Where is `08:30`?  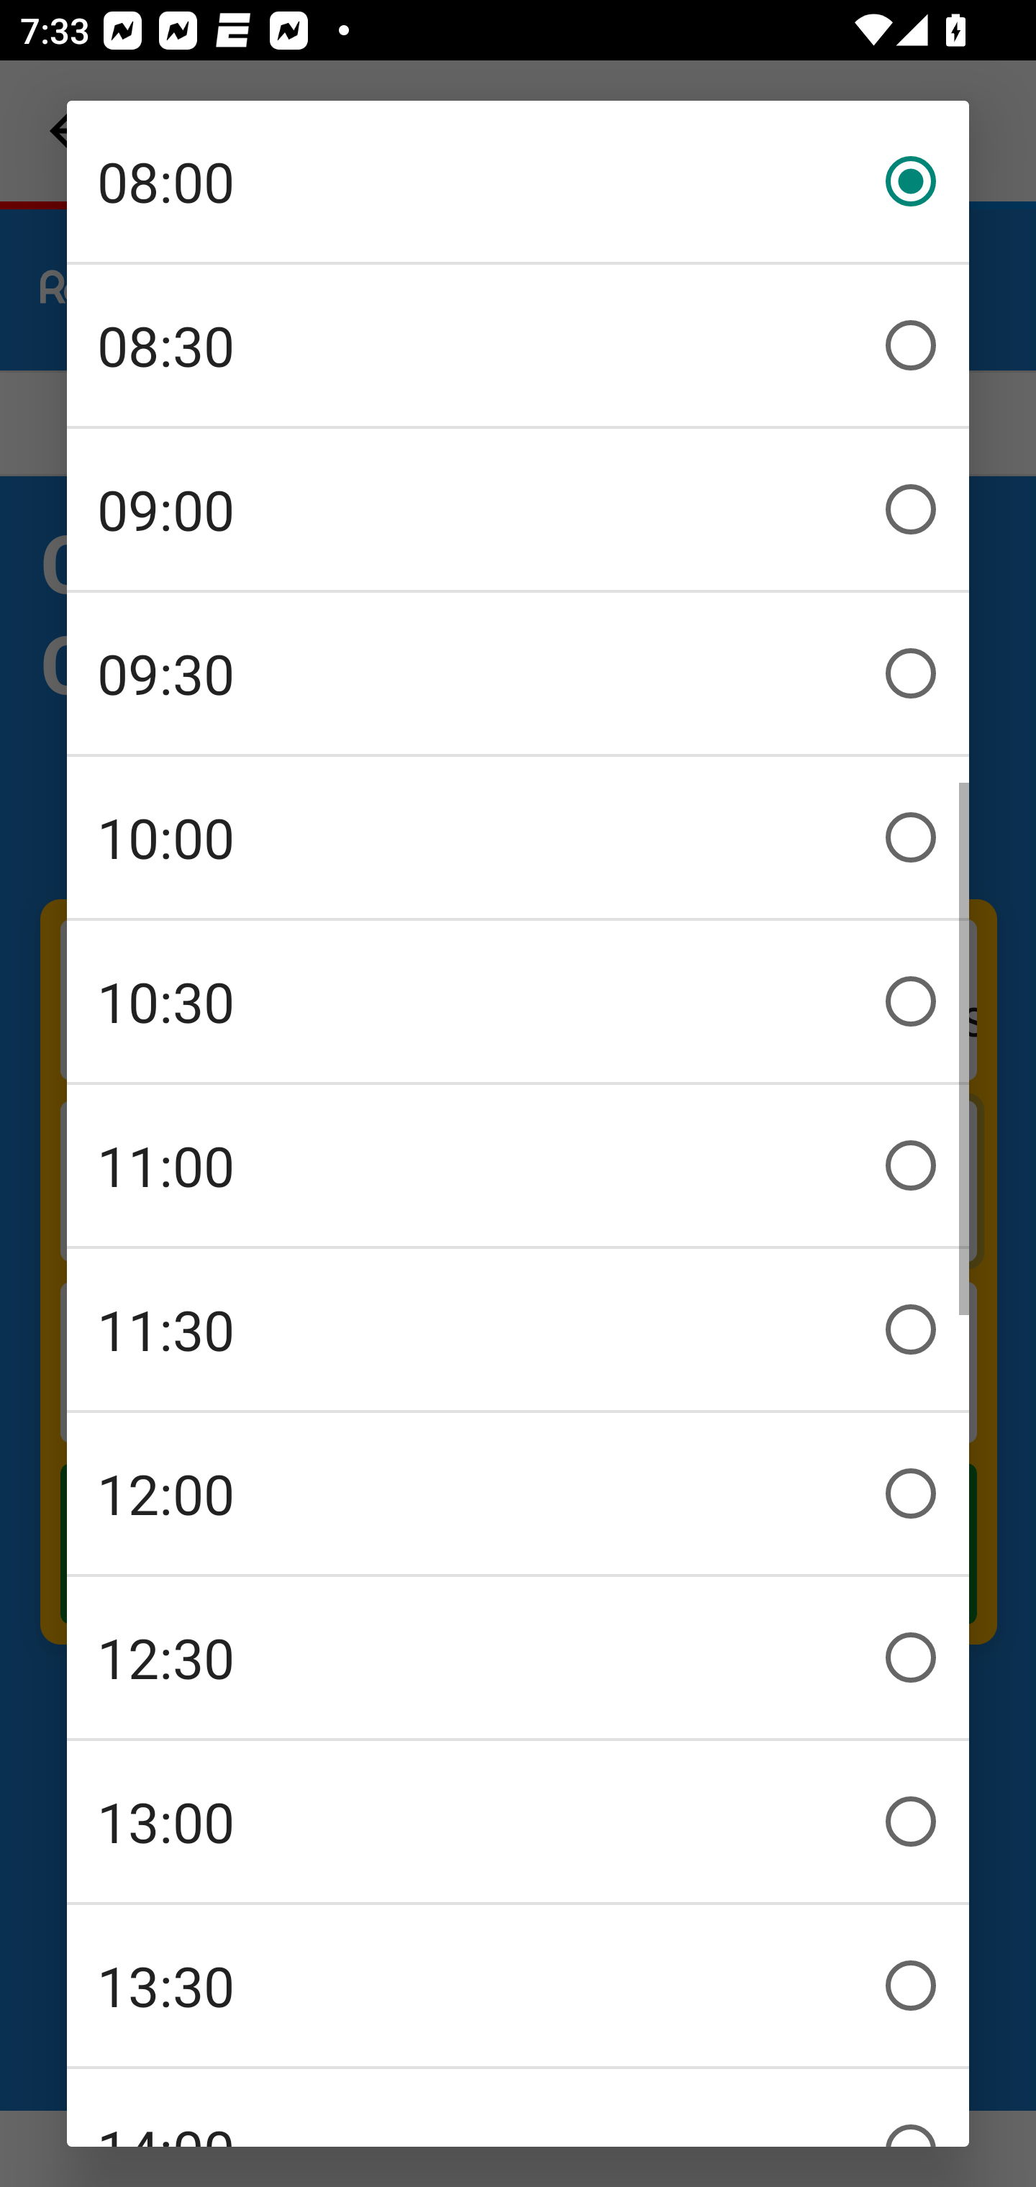
08:30 is located at coordinates (518, 345).